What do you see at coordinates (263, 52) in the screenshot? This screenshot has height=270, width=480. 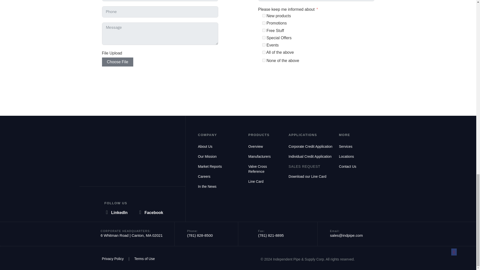 I see `All of the above` at bounding box center [263, 52].